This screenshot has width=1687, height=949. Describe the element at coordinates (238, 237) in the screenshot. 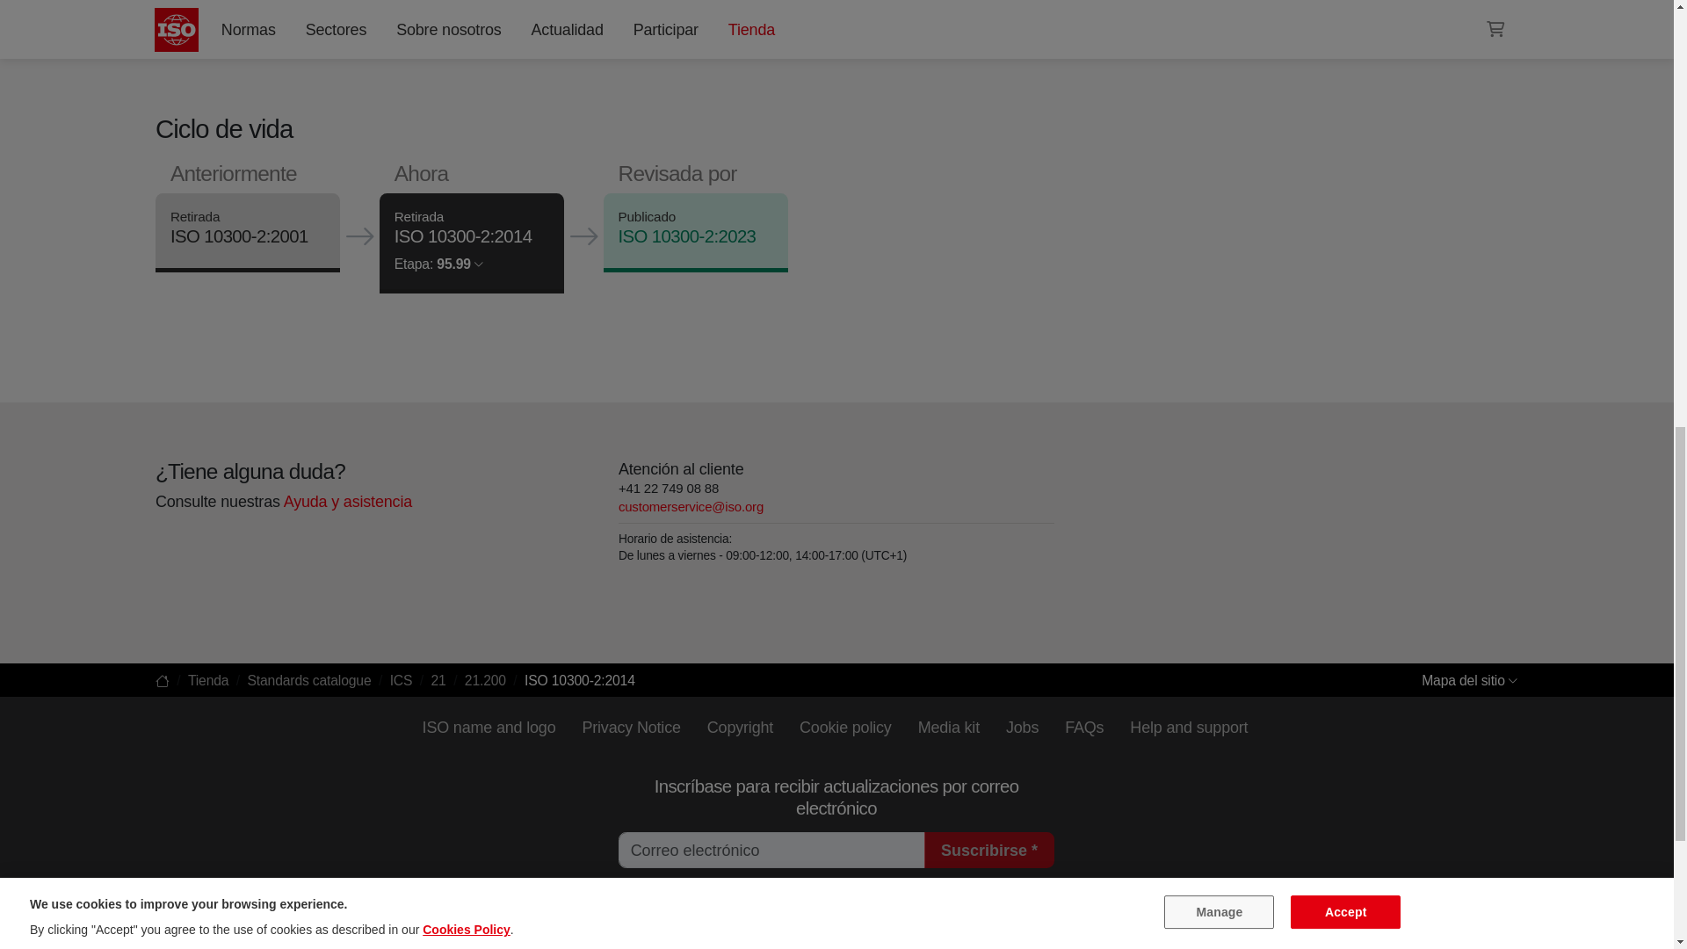

I see `ISO 10300-2:2001` at that location.